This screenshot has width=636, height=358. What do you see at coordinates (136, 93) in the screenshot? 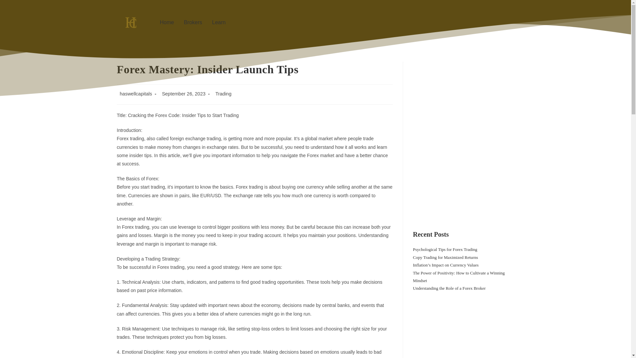
I see `haswellcapitals` at bounding box center [136, 93].